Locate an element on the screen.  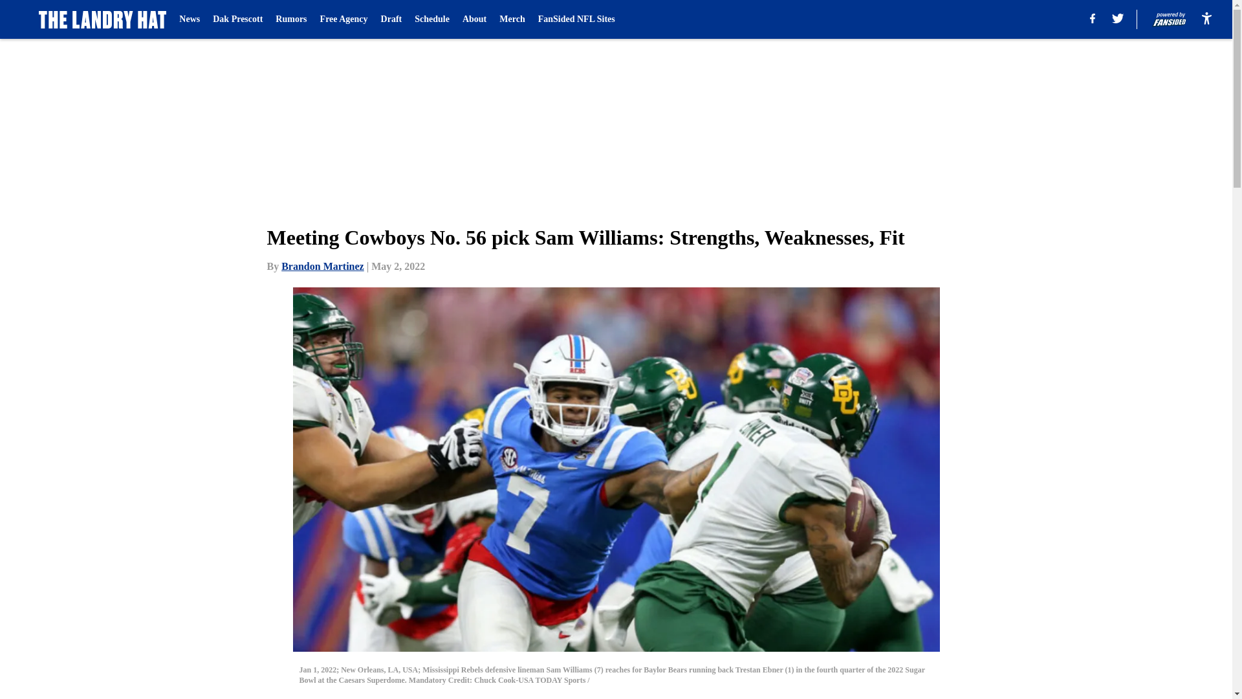
Brandon Martinez is located at coordinates (322, 266).